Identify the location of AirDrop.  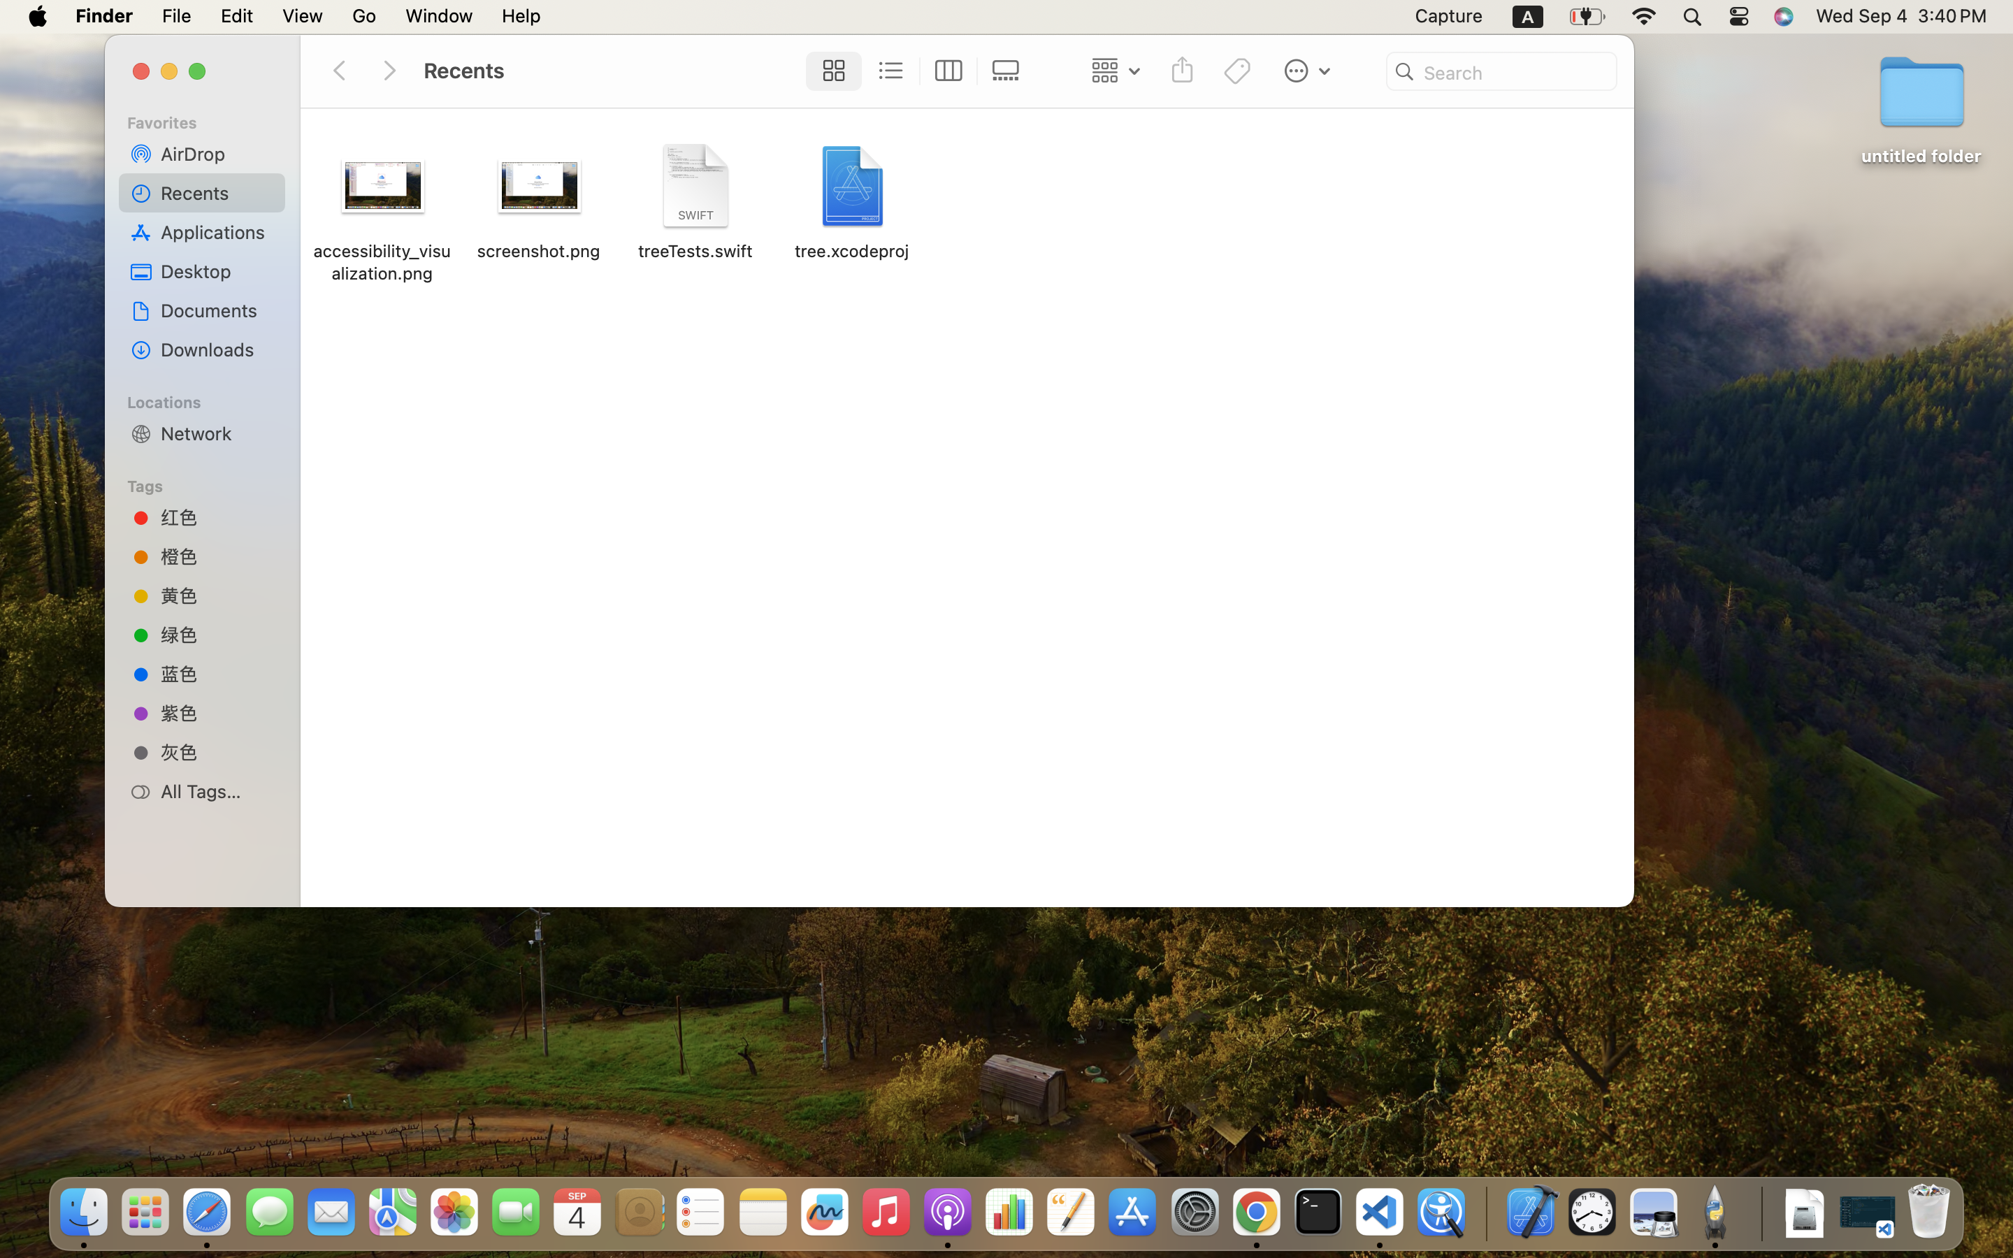
(217, 154).